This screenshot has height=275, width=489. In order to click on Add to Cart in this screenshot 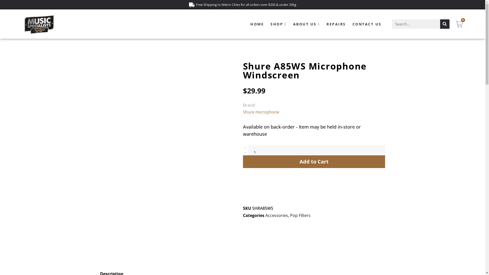, I will do `click(314, 162)`.